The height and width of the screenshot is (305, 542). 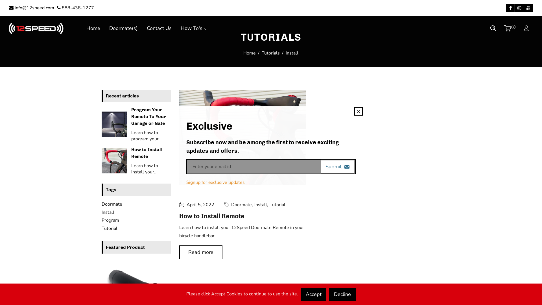 I want to click on Program, so click(x=110, y=220).